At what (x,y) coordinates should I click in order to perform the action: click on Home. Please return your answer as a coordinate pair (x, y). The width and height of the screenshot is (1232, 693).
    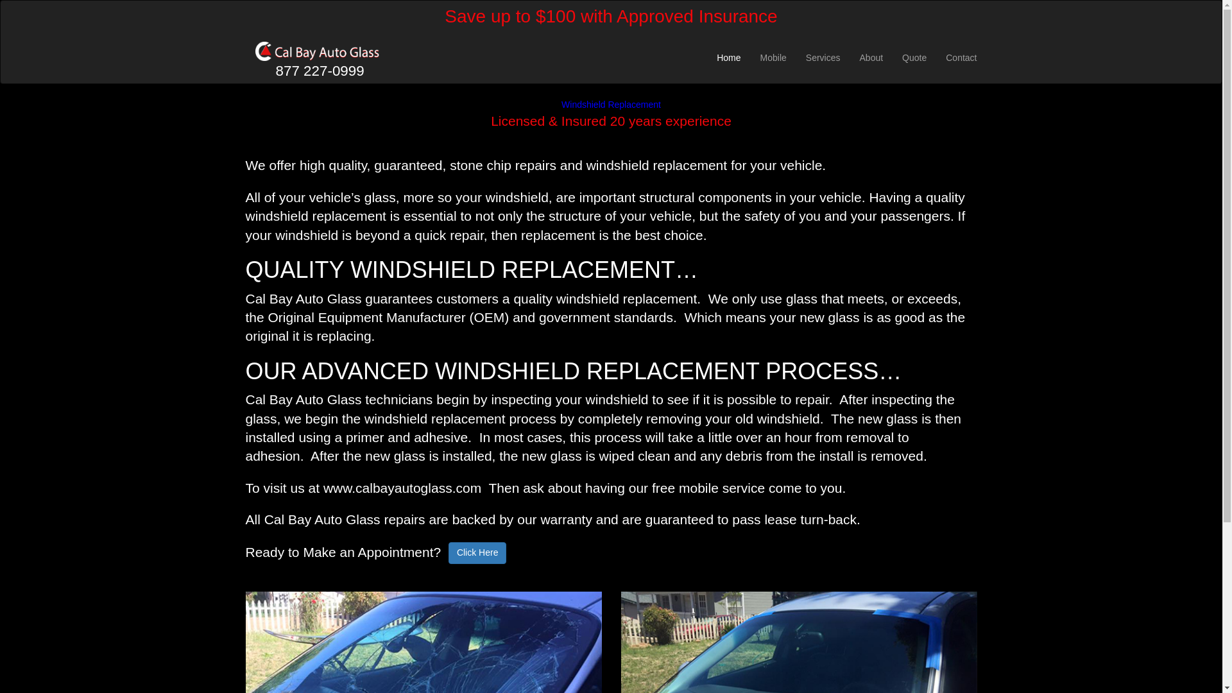
    Looking at the image, I should click on (729, 57).